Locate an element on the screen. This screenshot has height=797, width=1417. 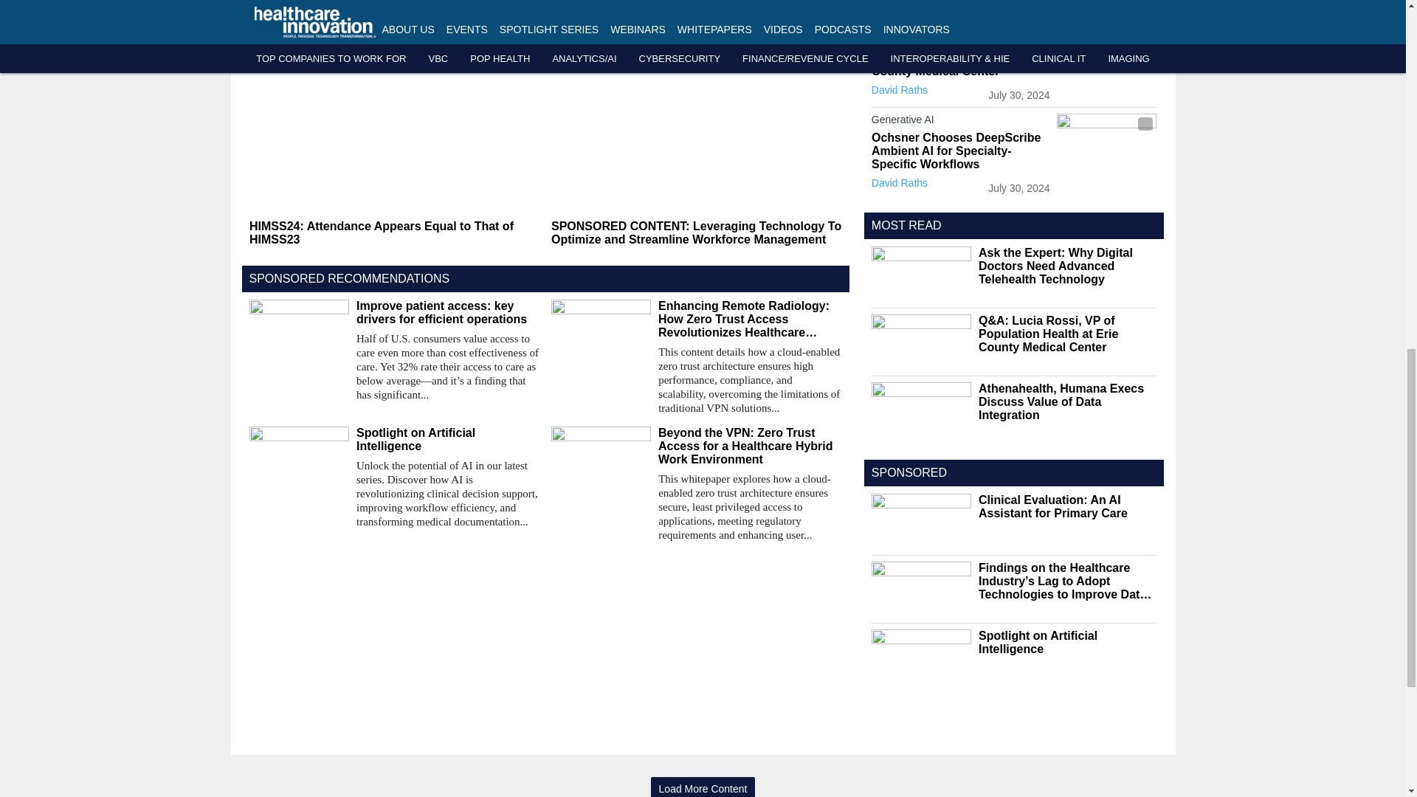
Spotlight on Artificial Intelligence is located at coordinates (447, 440).